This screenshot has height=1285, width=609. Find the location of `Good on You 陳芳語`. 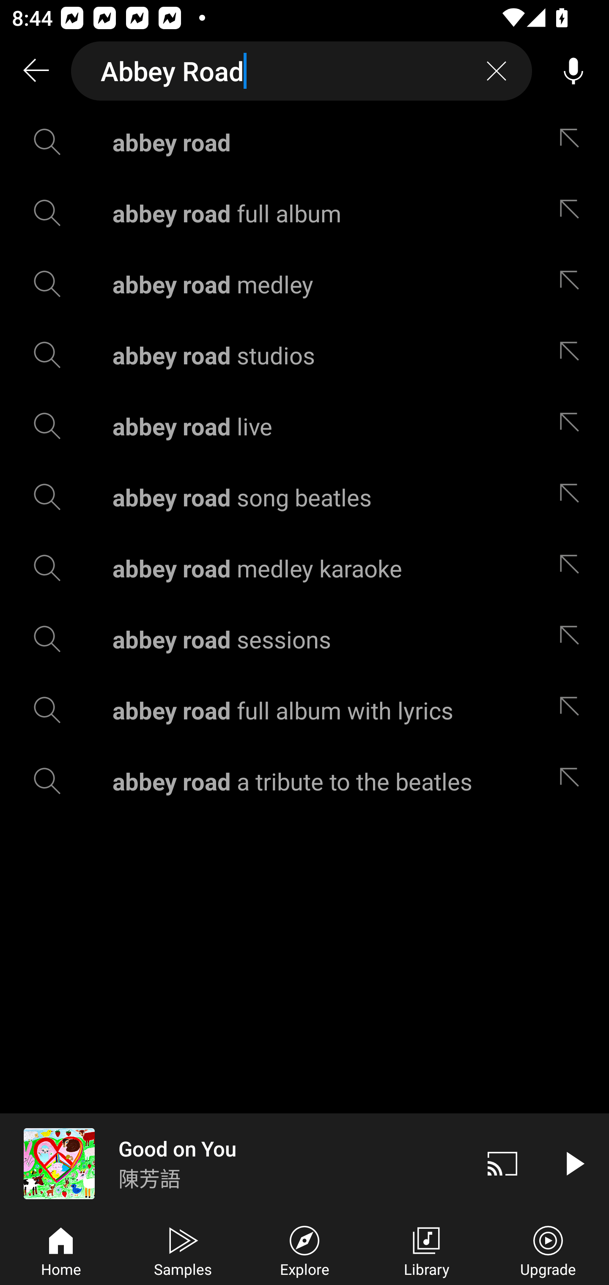

Good on You 陳芳語 is located at coordinates (233, 1163).